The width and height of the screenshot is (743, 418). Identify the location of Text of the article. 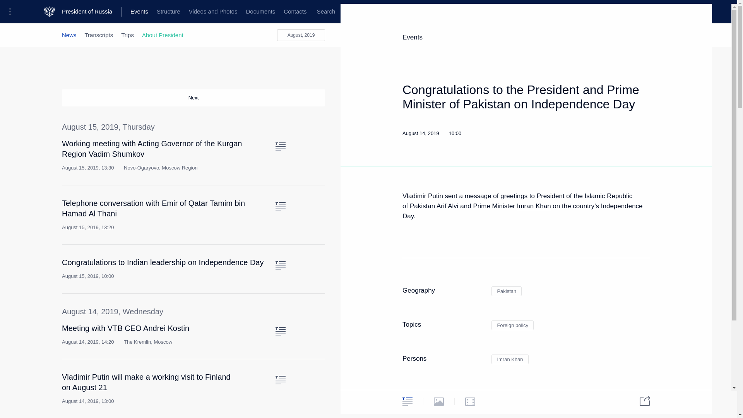
(280, 206).